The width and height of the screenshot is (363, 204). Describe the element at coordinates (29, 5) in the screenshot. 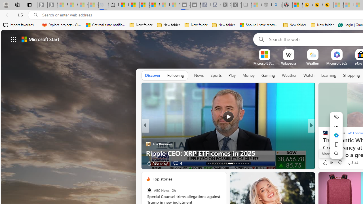

I see `Tab actions menu` at that location.